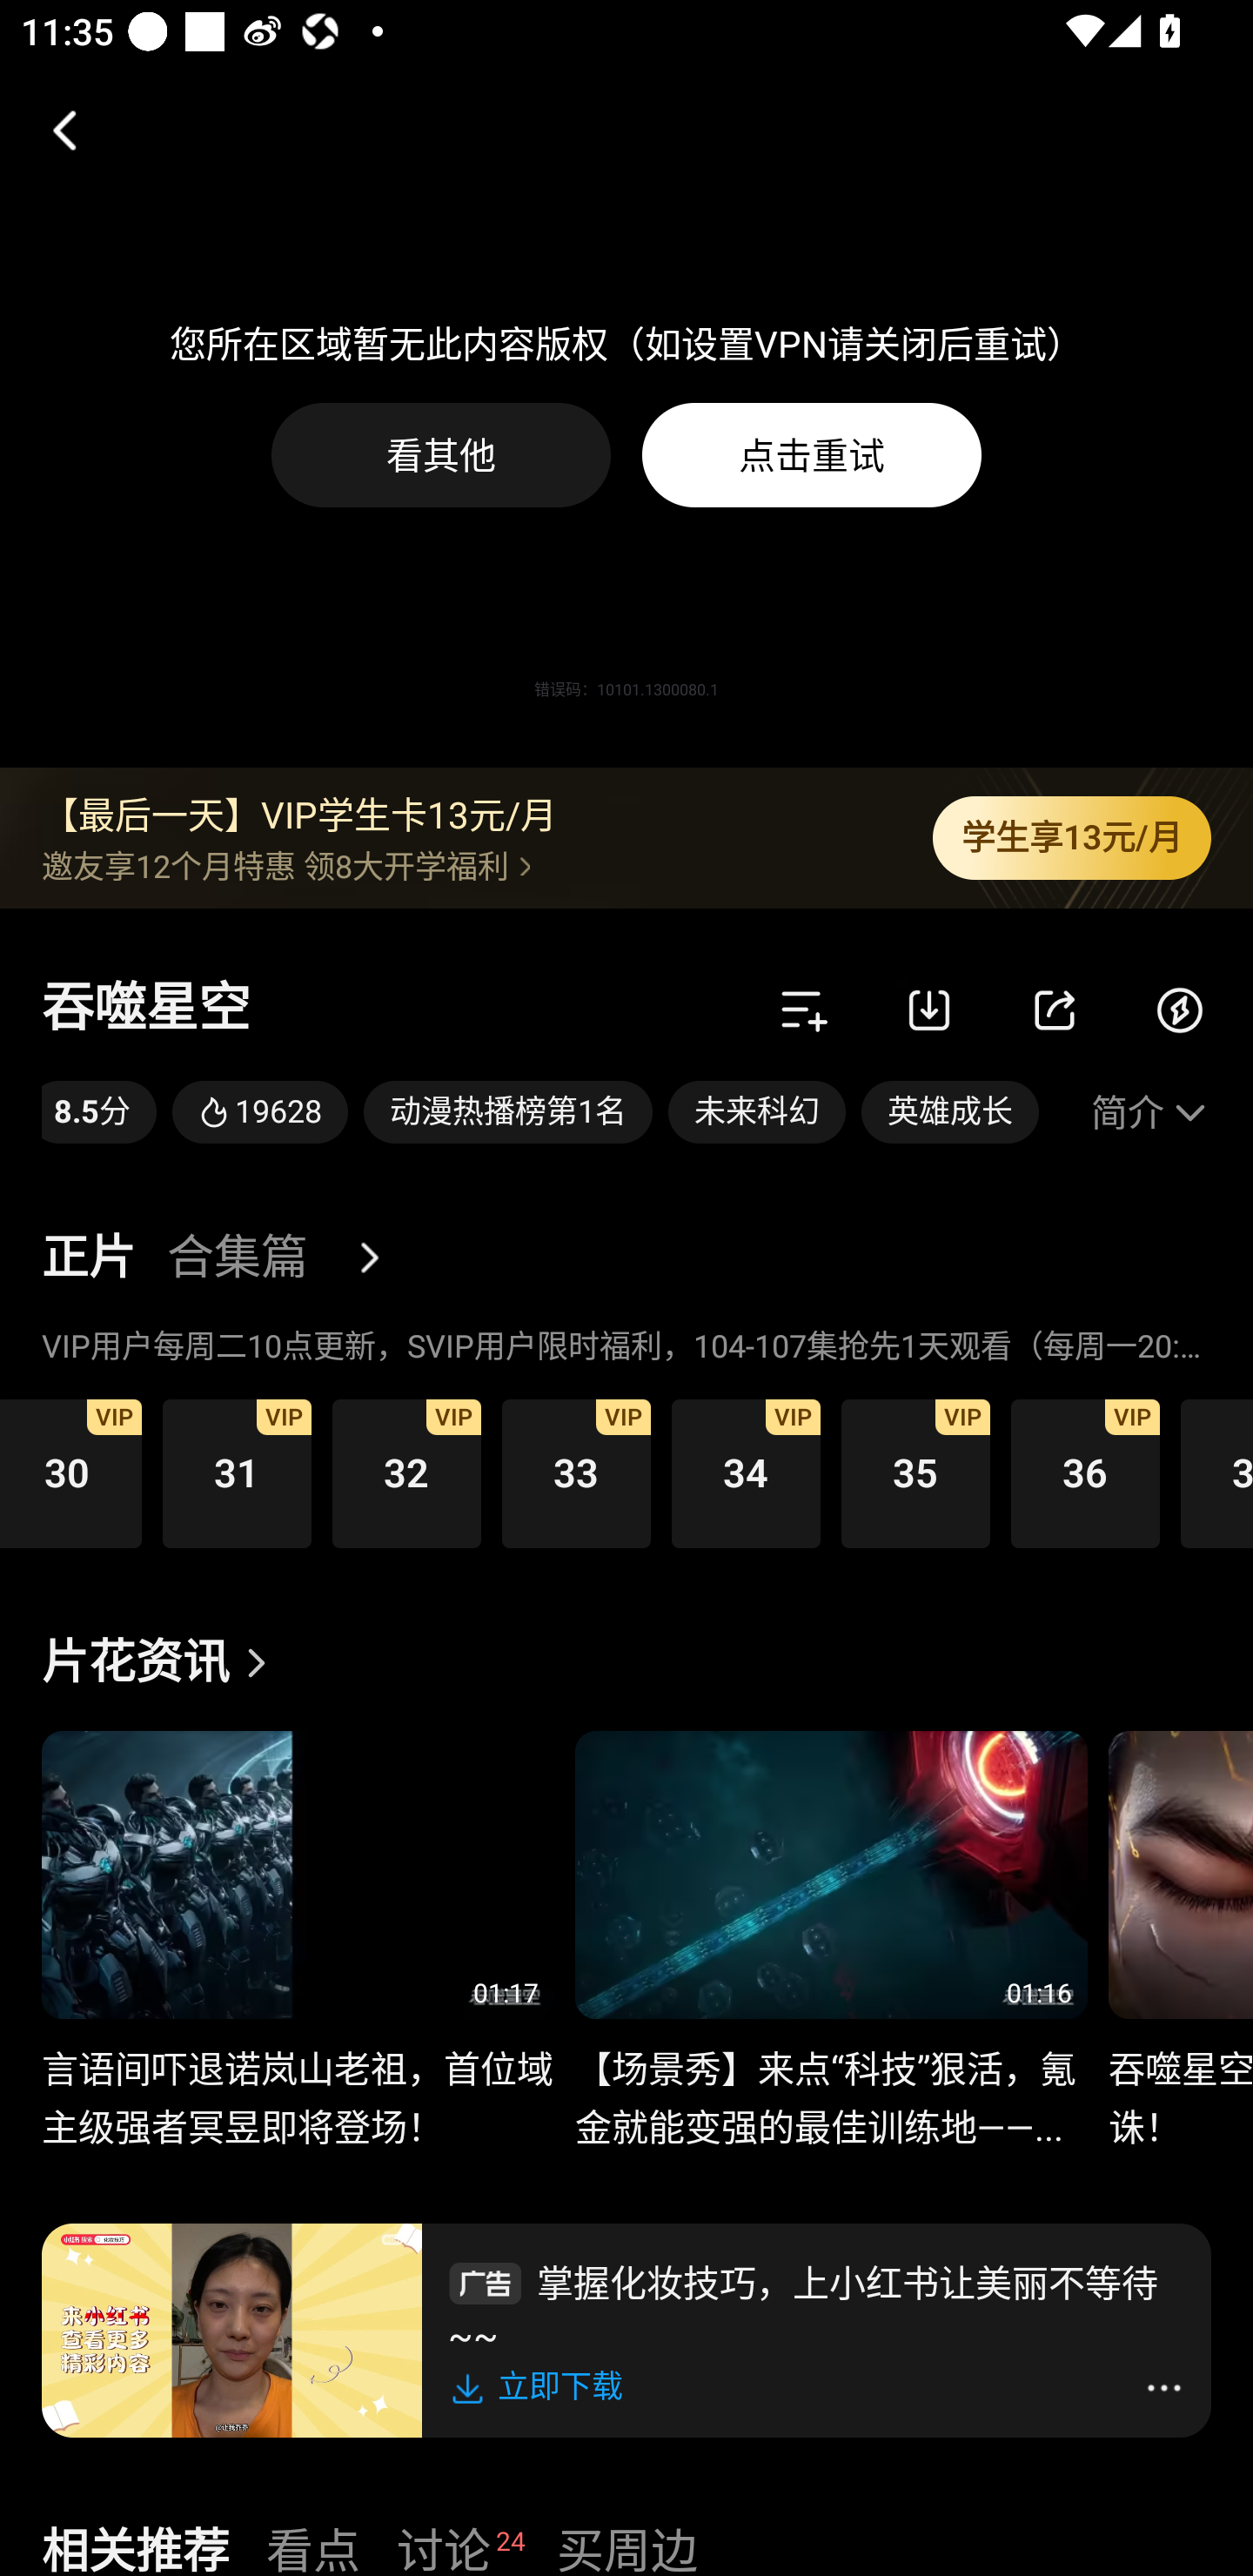 The height and width of the screenshot is (2576, 1253). Describe the element at coordinates (260, 1112) in the screenshot. I see `19628 热度值 19628,链接` at that location.